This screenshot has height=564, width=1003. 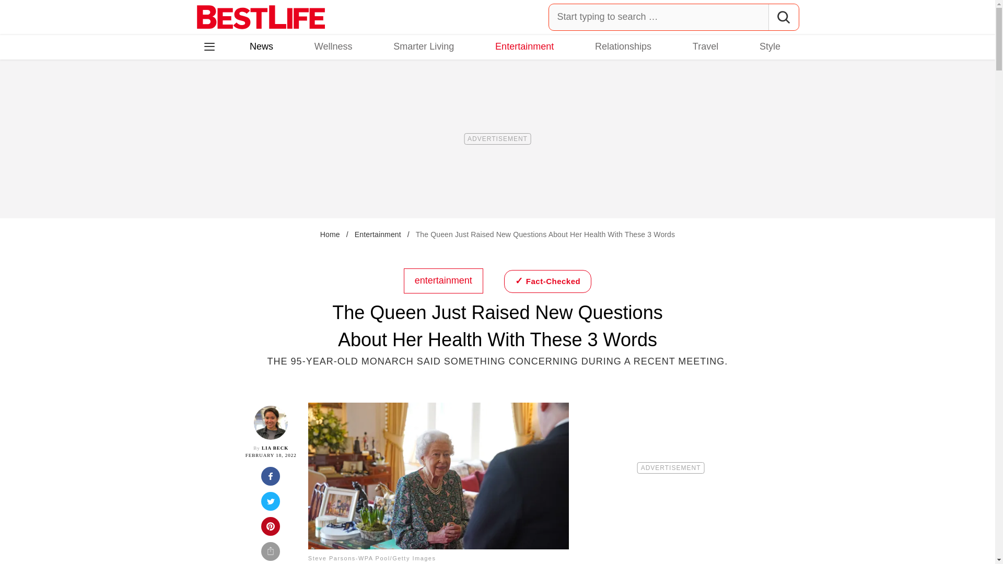 I want to click on Facebook, so click(x=217, y=92).